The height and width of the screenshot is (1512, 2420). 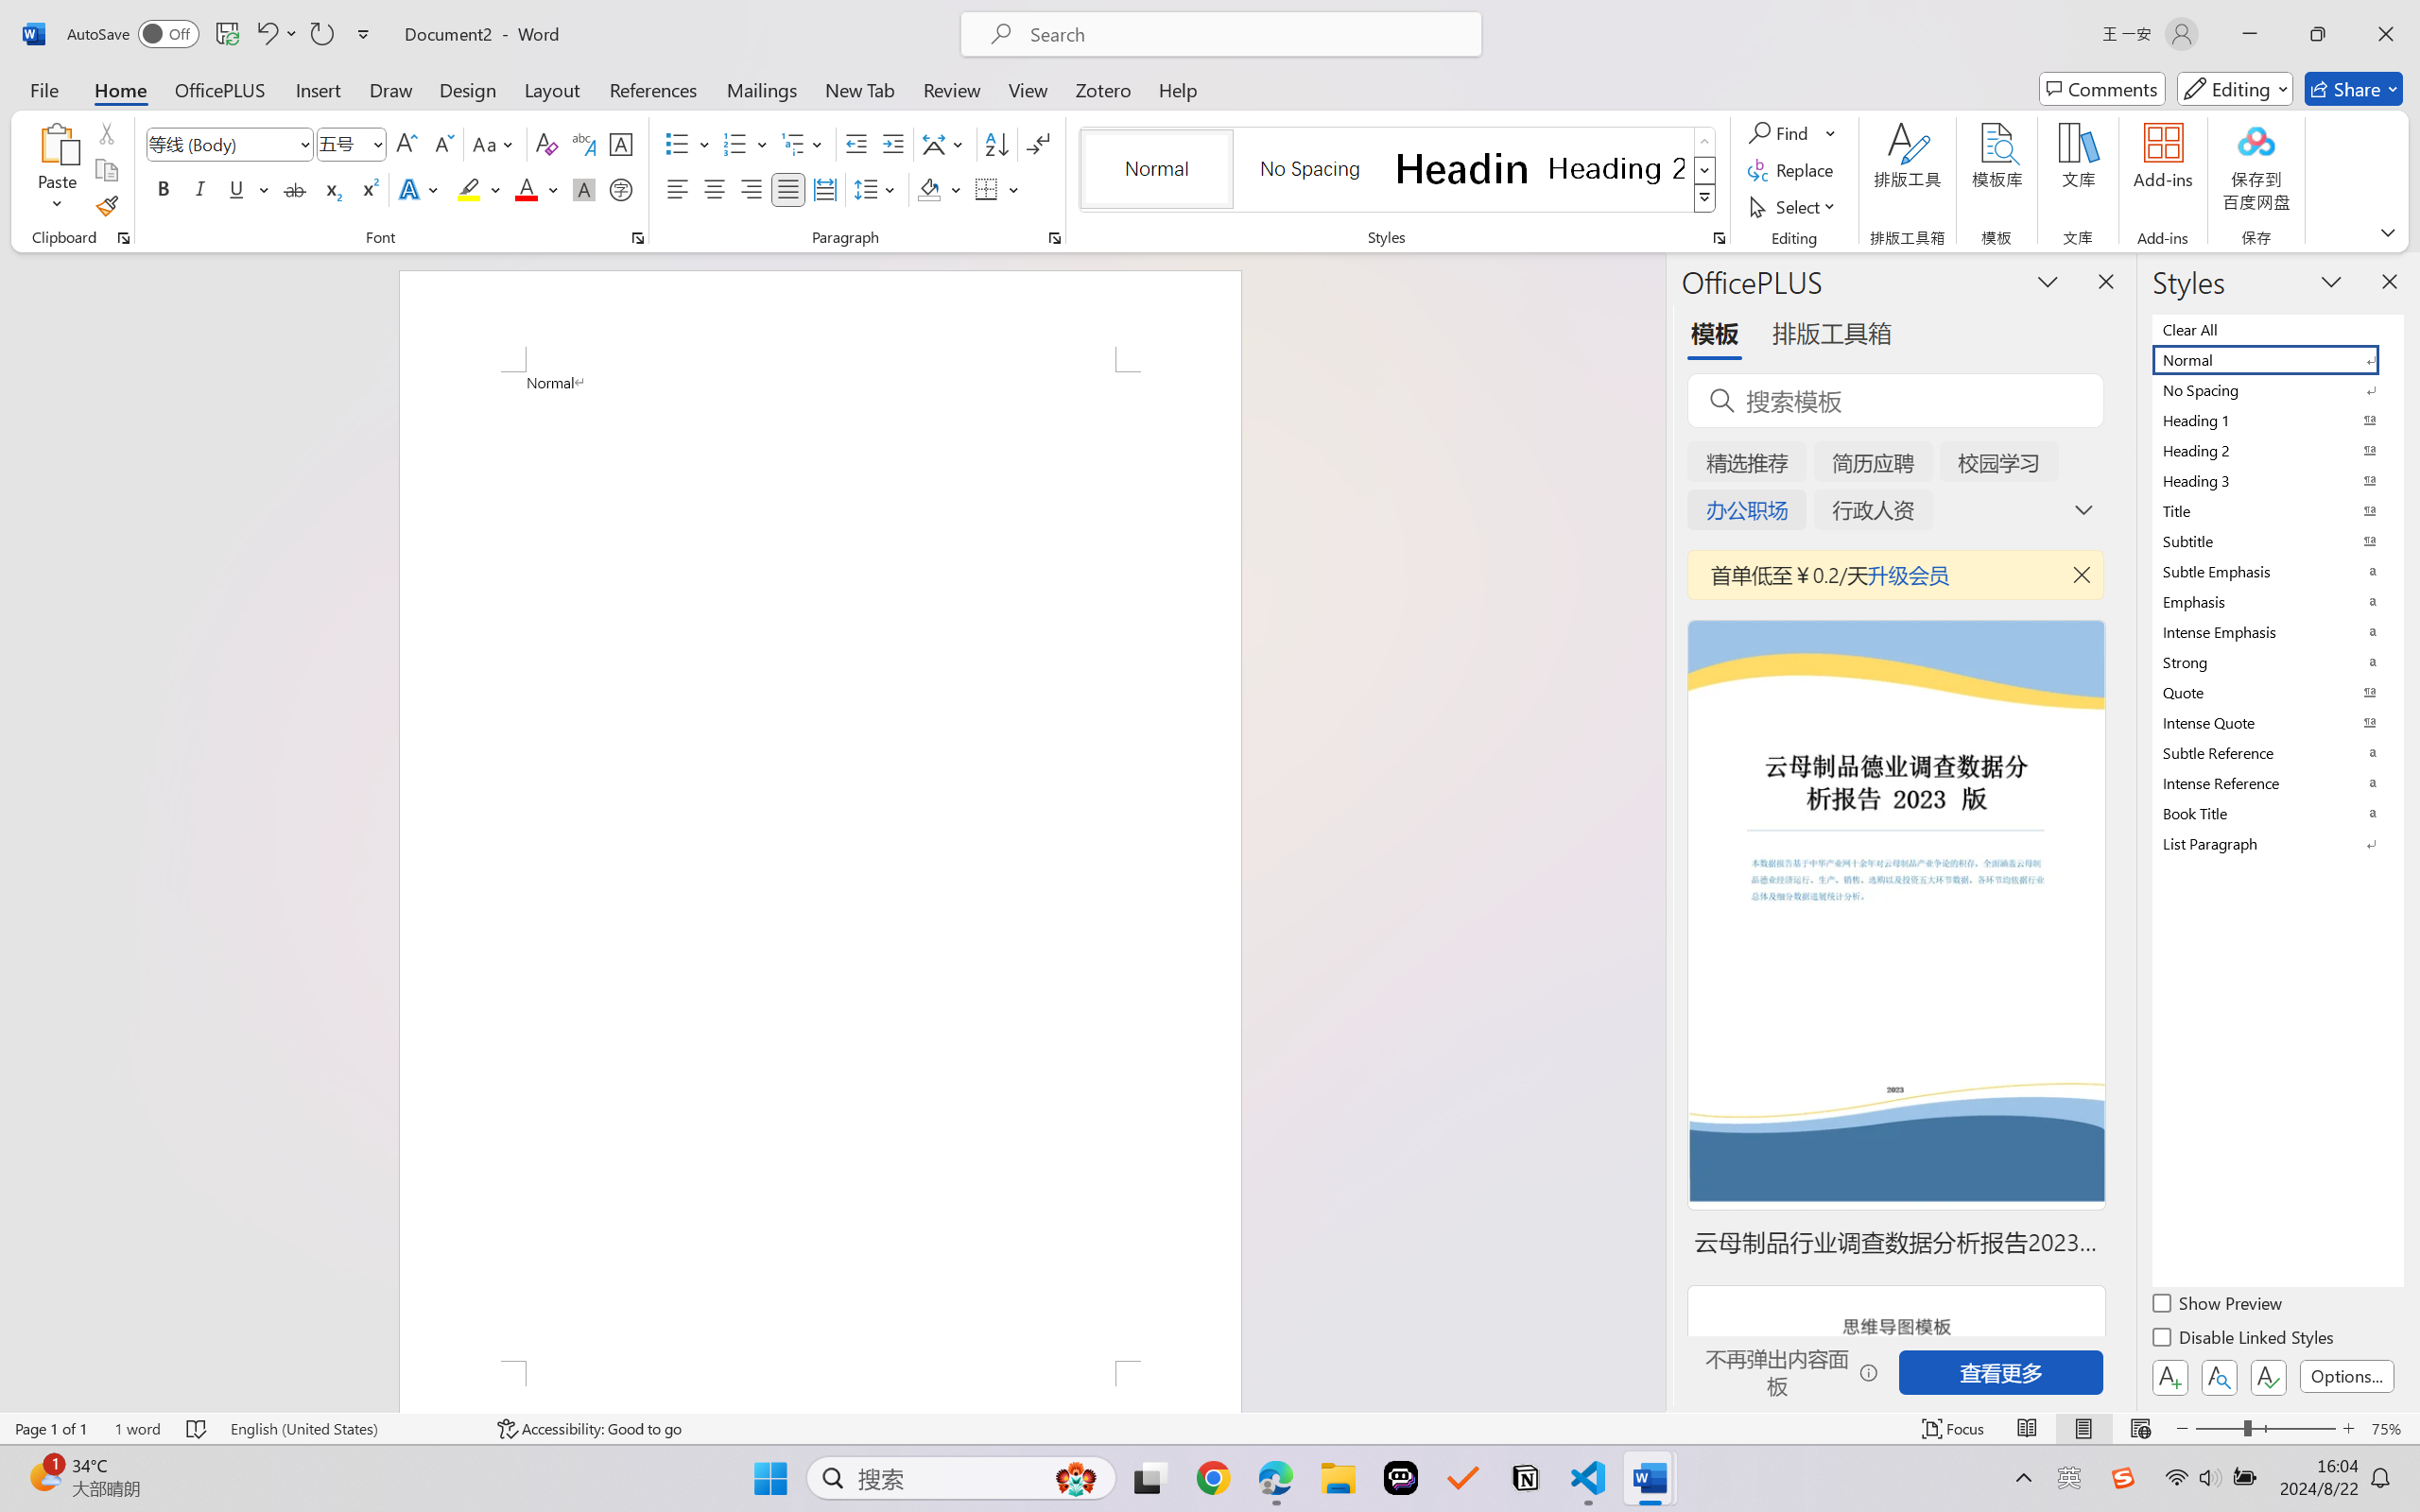 I want to click on Font..., so click(x=637, y=238).